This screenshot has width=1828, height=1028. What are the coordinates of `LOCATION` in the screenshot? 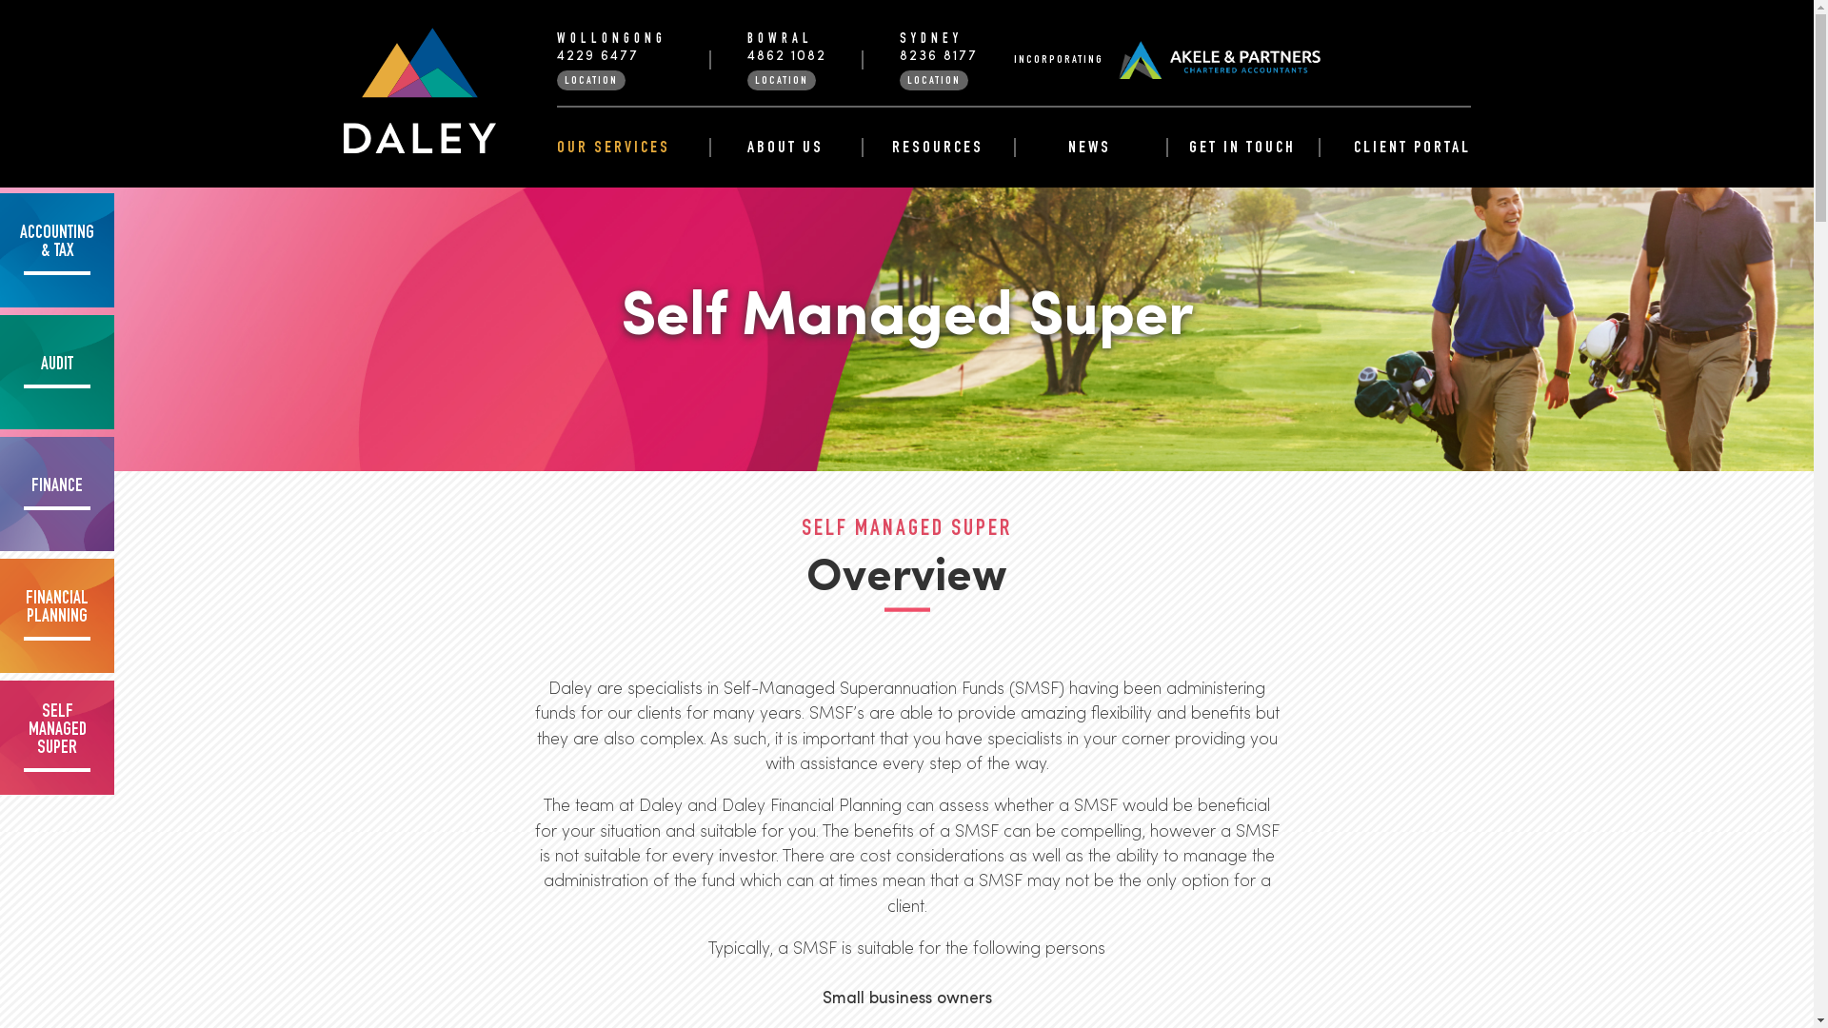 It's located at (933, 80).